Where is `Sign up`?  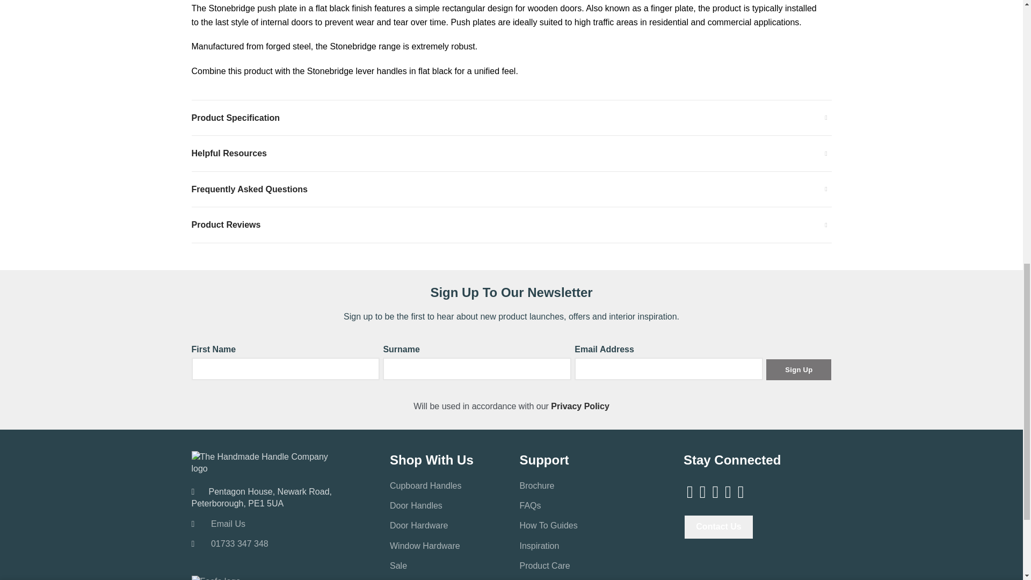 Sign up is located at coordinates (798, 369).